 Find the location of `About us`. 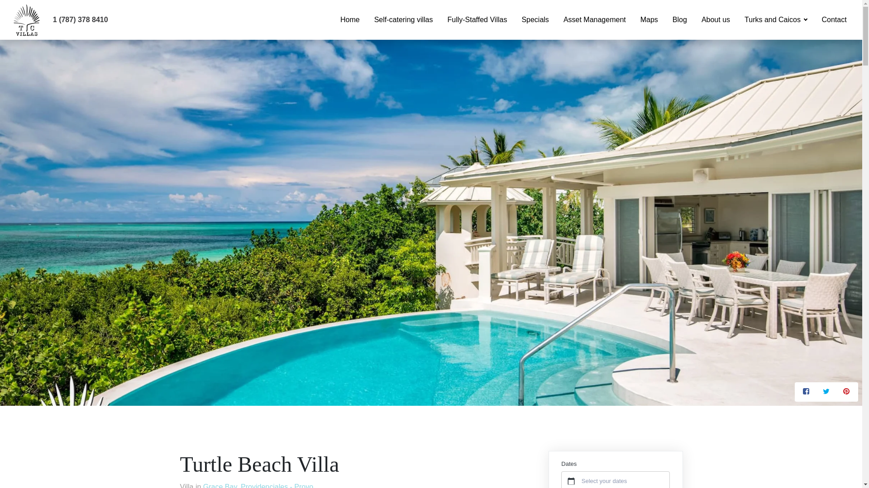

About us is located at coordinates (716, 19).